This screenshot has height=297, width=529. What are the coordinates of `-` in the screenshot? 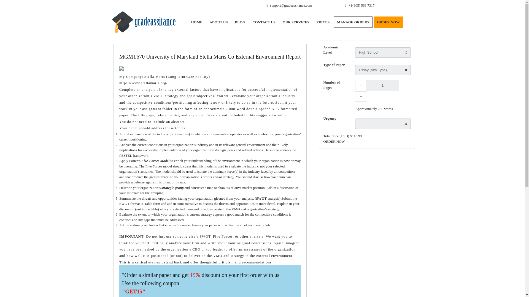 It's located at (360, 85).